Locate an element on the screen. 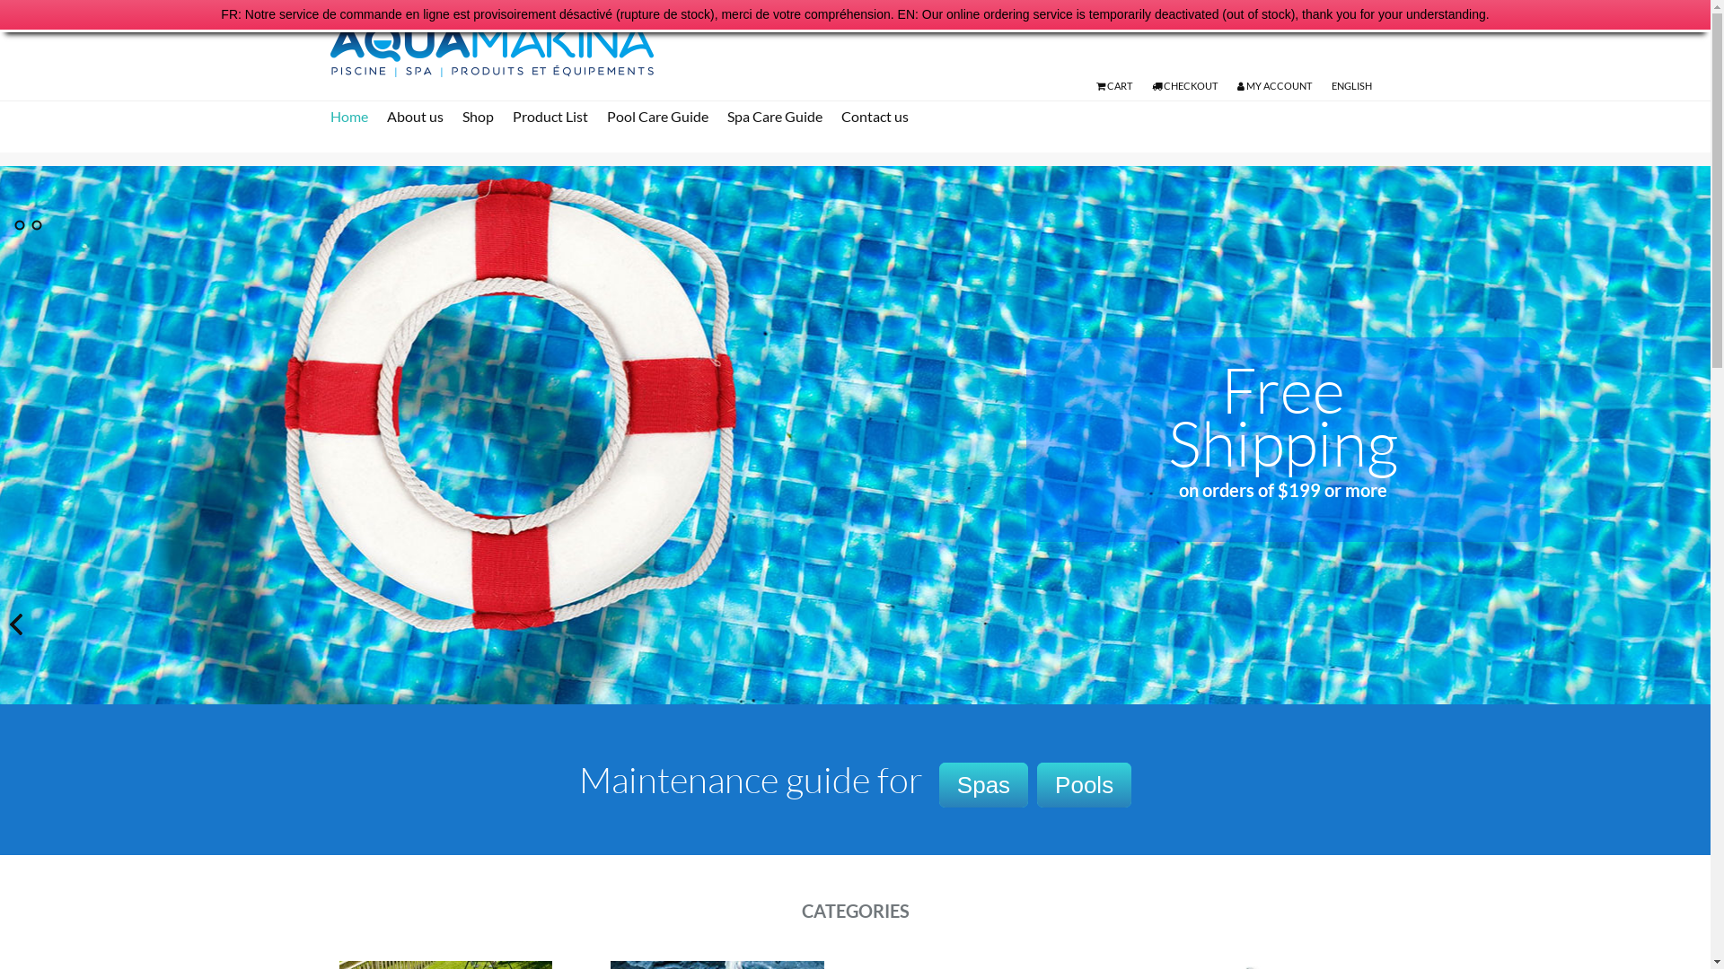 The width and height of the screenshot is (1724, 969). Shop is located at coordinates (485, 117).